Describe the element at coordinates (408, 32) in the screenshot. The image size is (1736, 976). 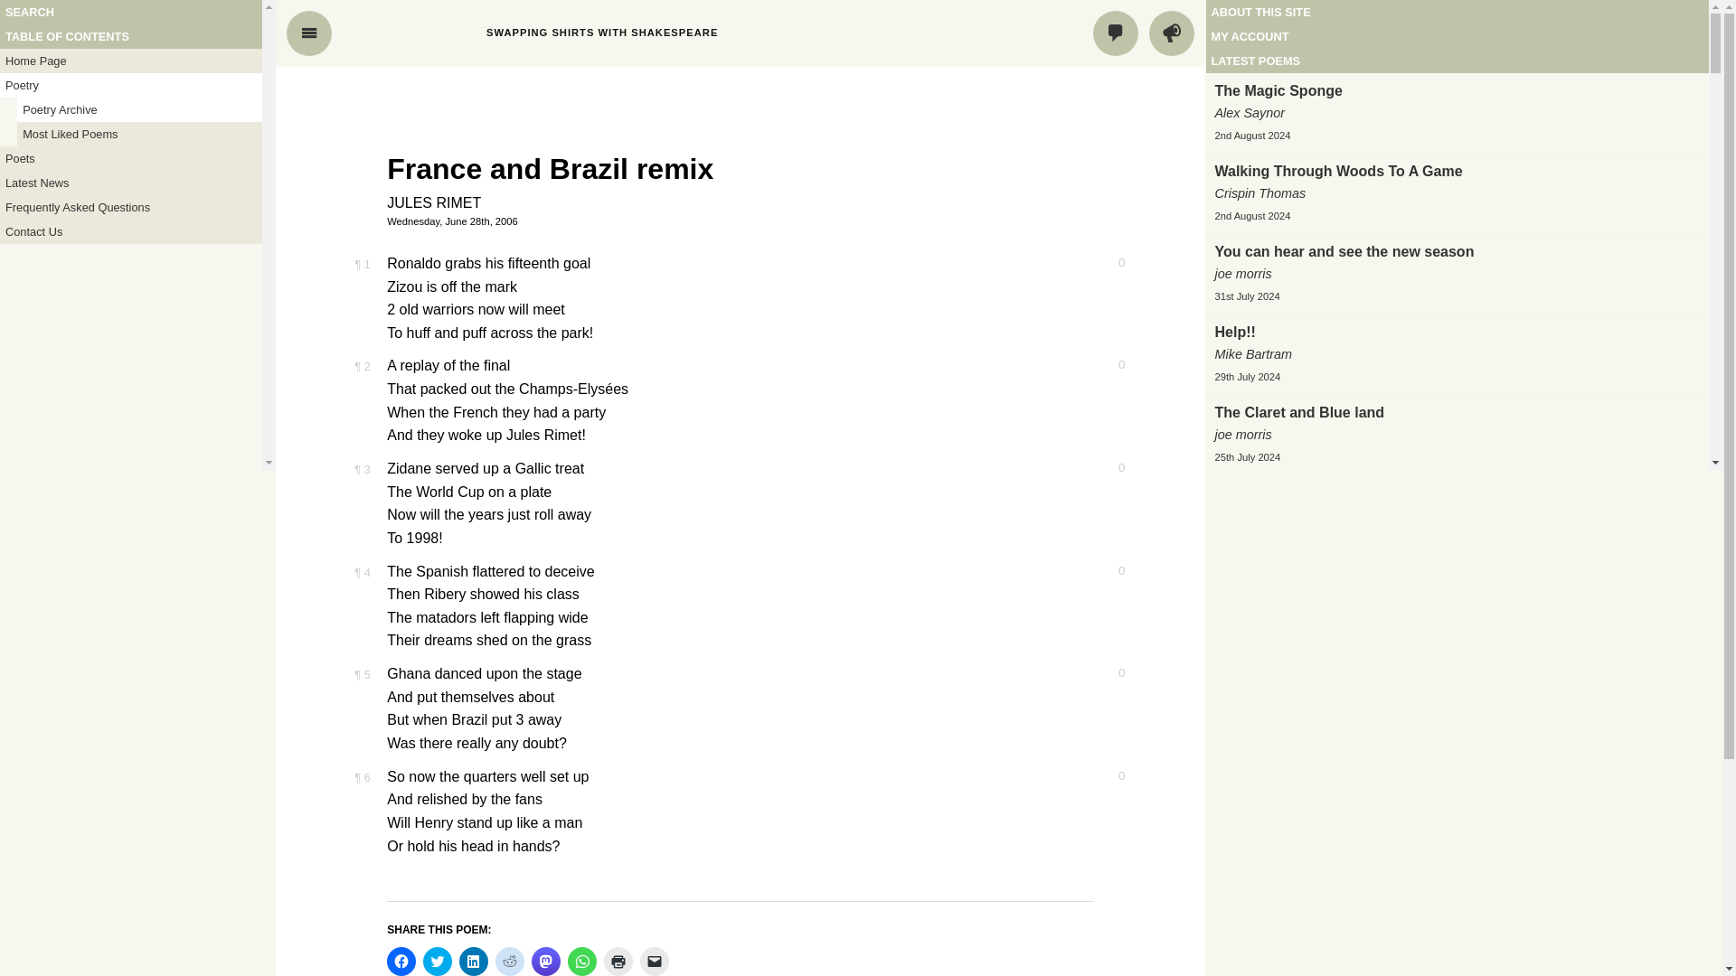
I see `FOOTBALL POETS` at that location.